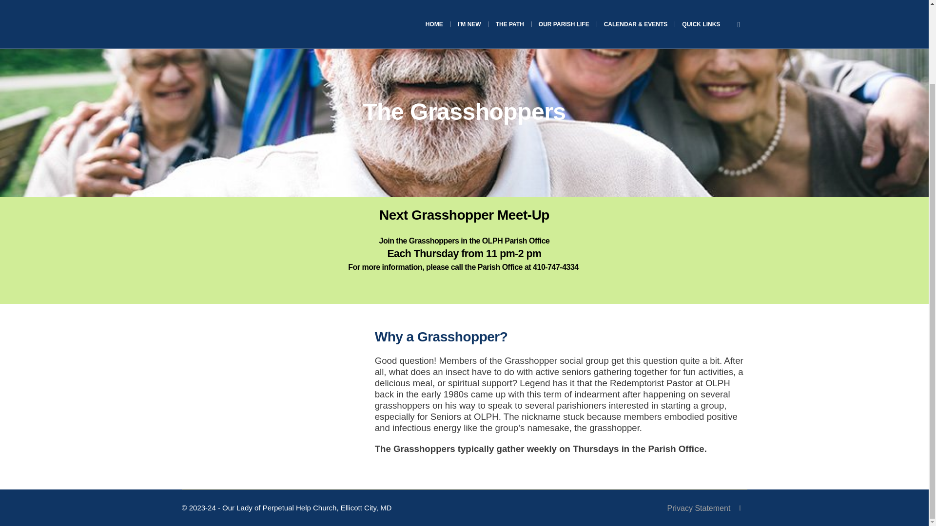 Image resolution: width=936 pixels, height=526 pixels. I want to click on Facebook, so click(740, 508).